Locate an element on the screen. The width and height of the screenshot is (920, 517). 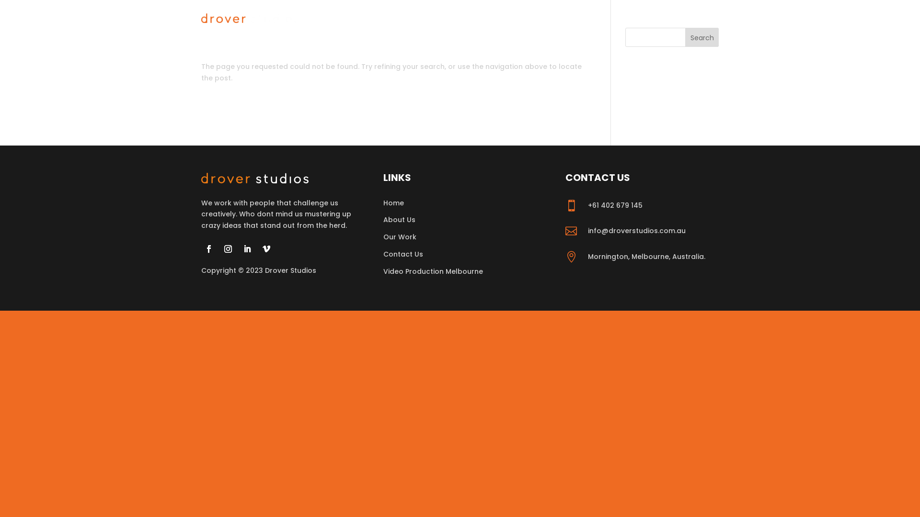
ABOUT US is located at coordinates (605, 18).